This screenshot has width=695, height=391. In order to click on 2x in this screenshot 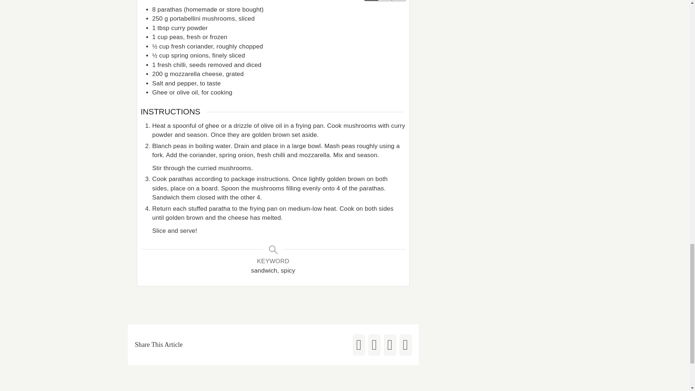, I will do `click(385, 0)`.